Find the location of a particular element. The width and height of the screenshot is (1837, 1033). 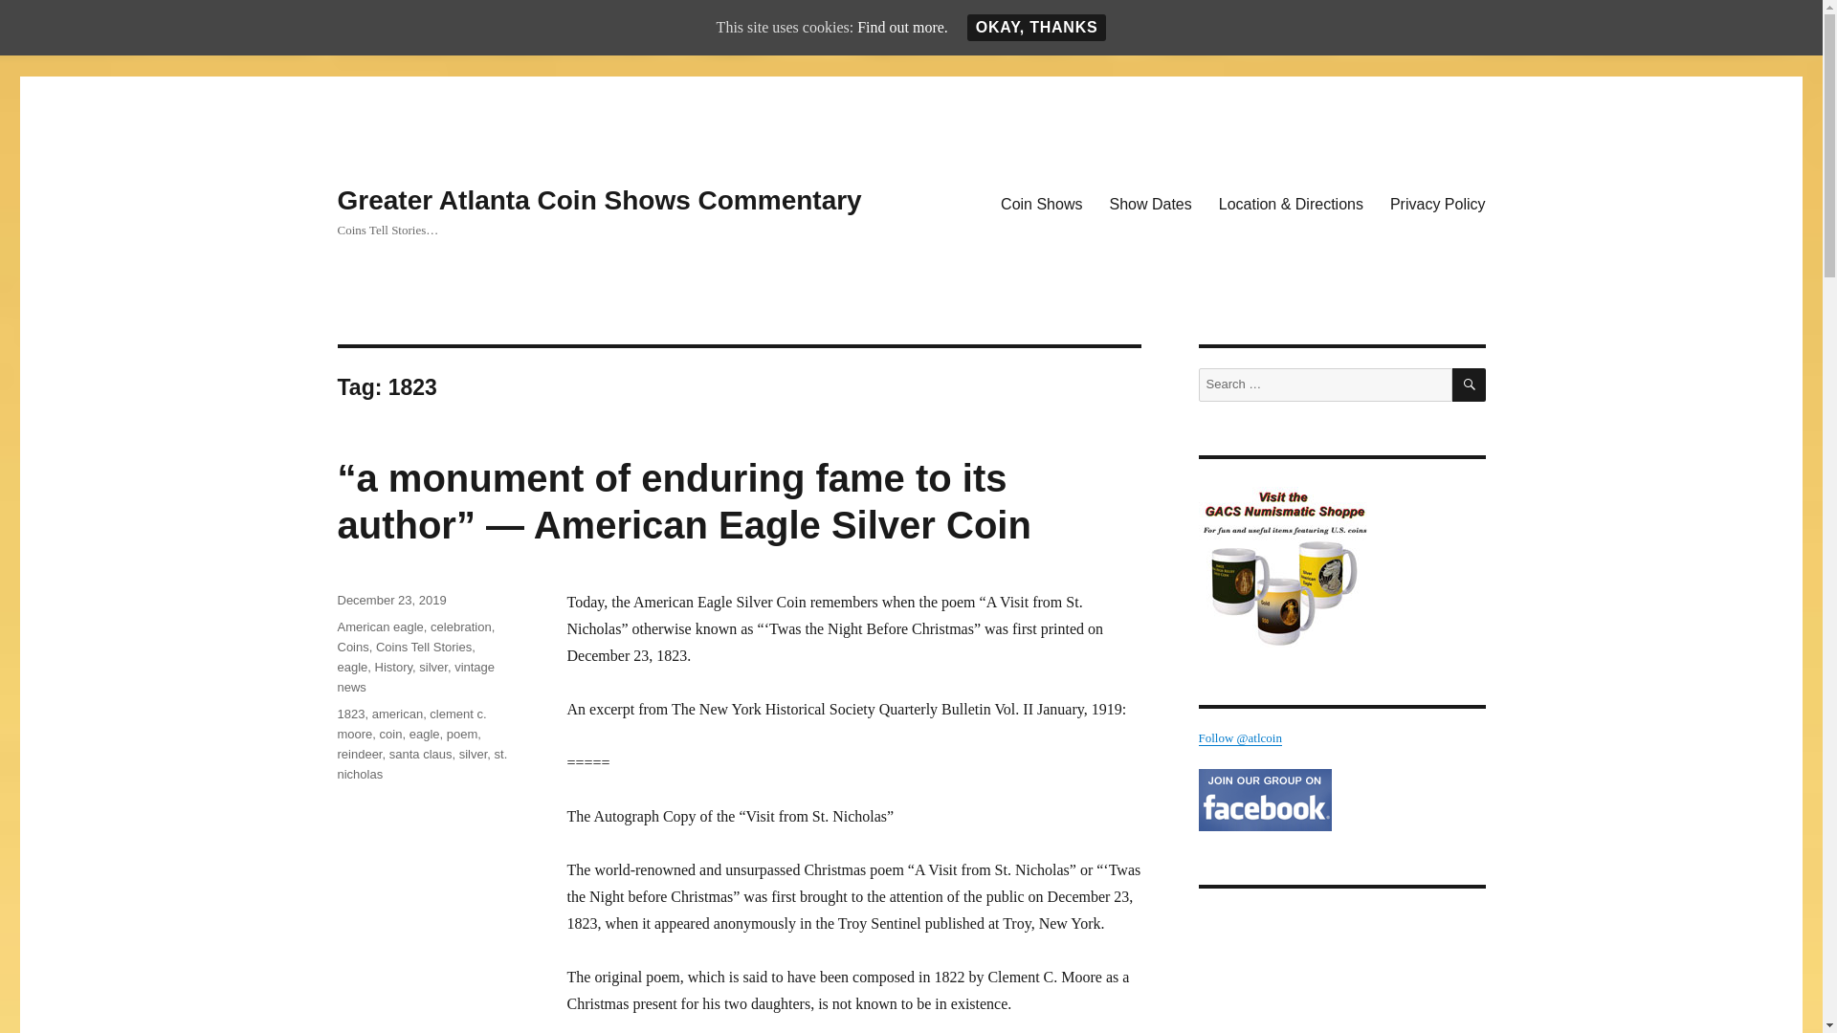

Visit the GACS Numismatic Shoppe is located at coordinates (1340, 565).